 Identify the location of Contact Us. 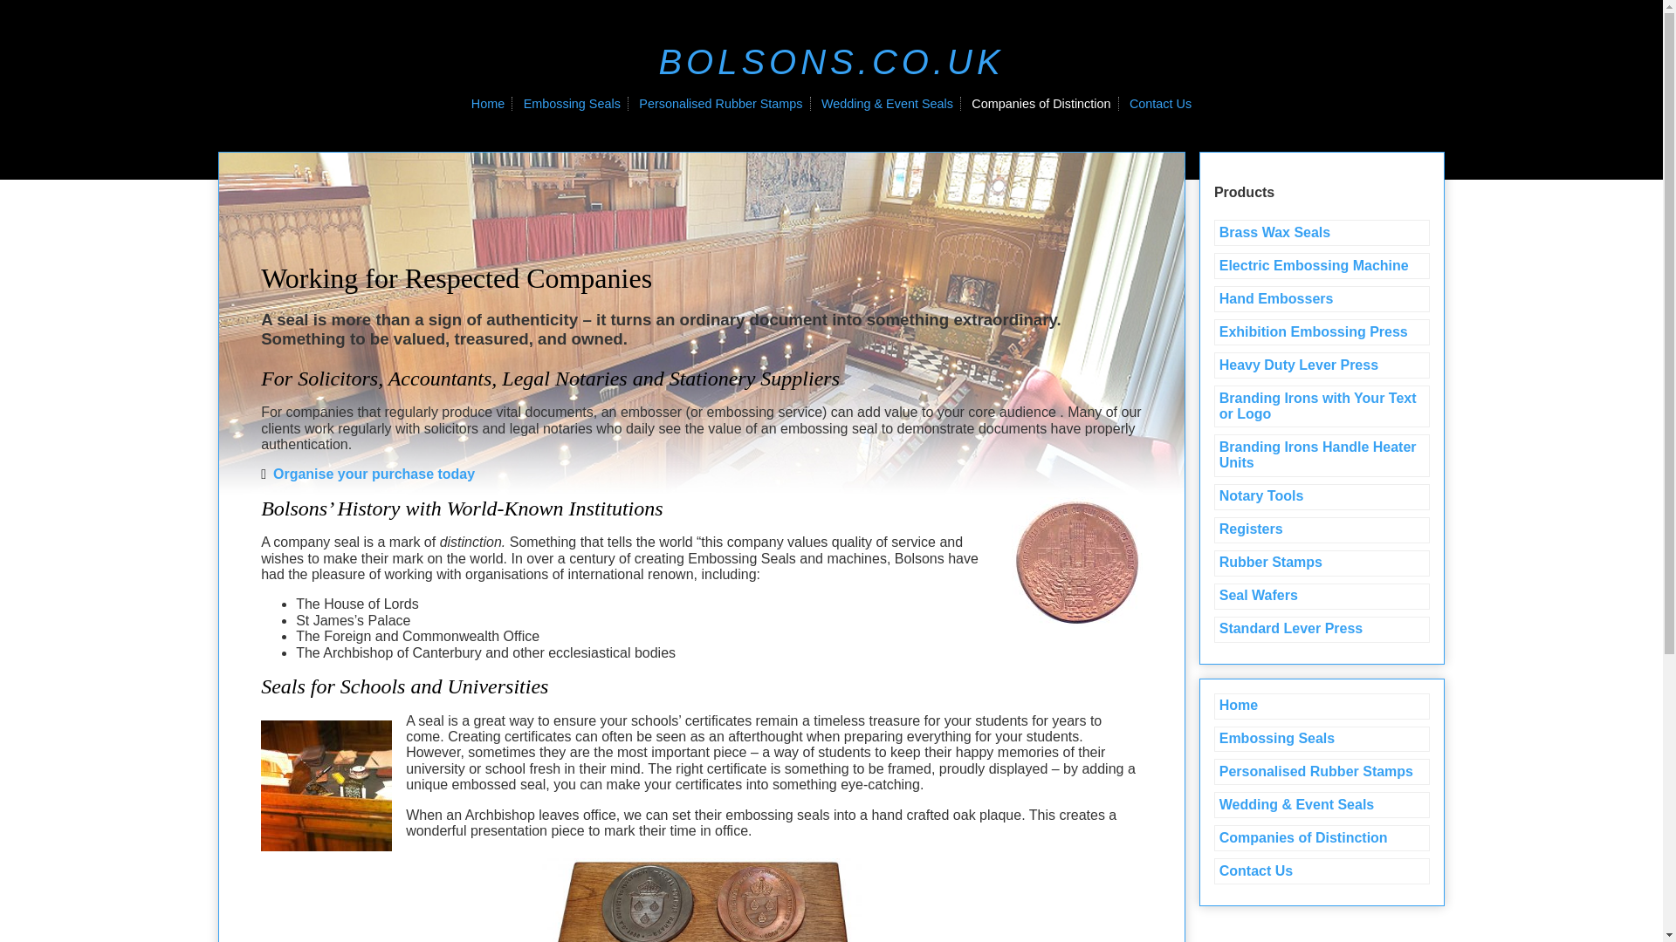
(1161, 104).